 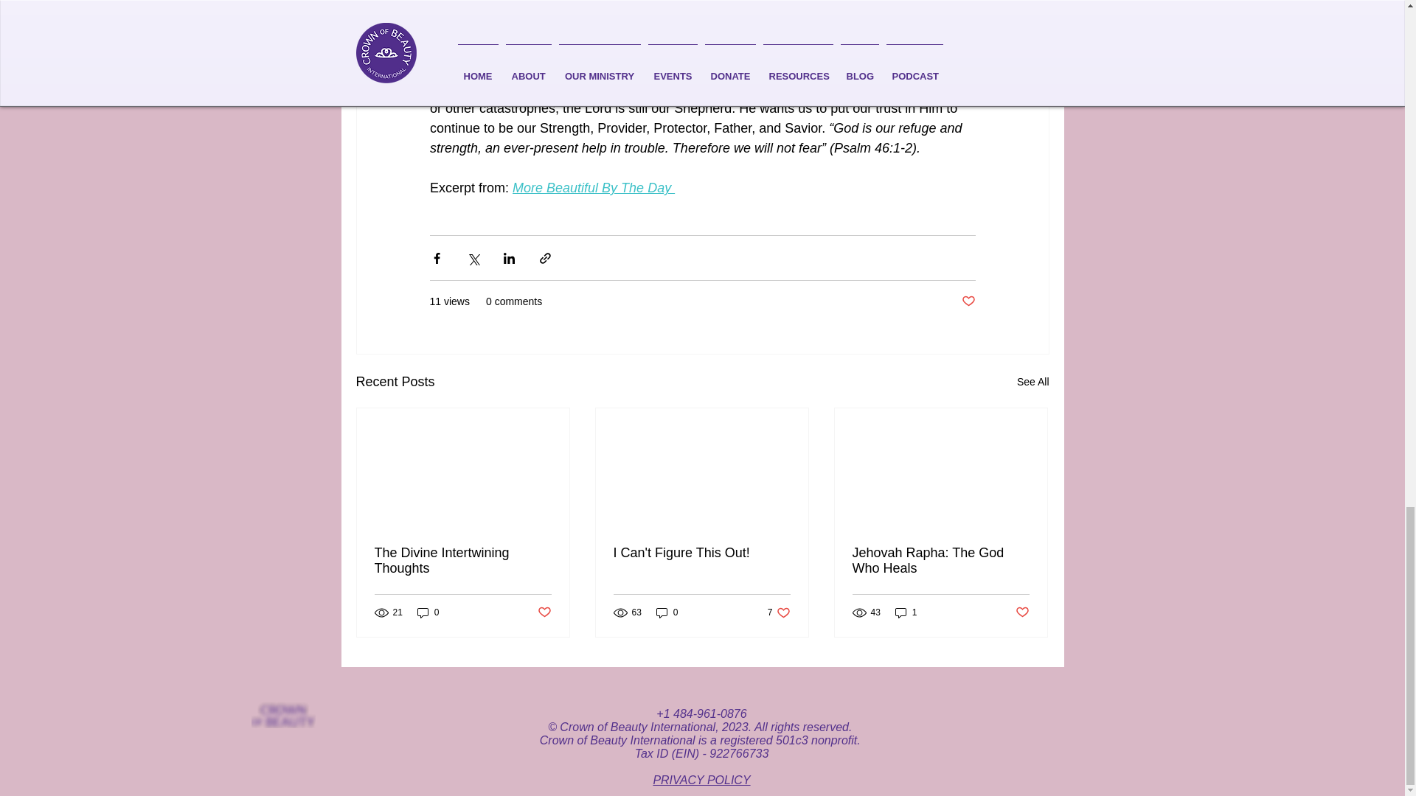 I want to click on Post not marked as liked, so click(x=1022, y=612).